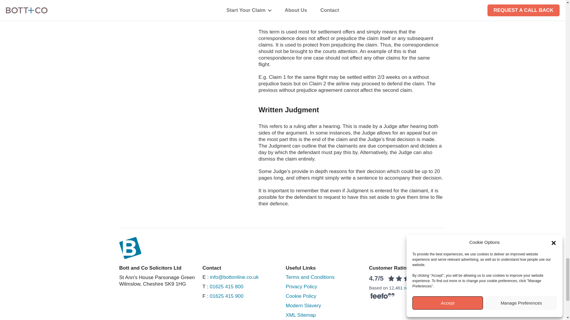 This screenshot has height=320, width=570. What do you see at coordinates (226, 287) in the screenshot?
I see `01625 415 800` at bounding box center [226, 287].